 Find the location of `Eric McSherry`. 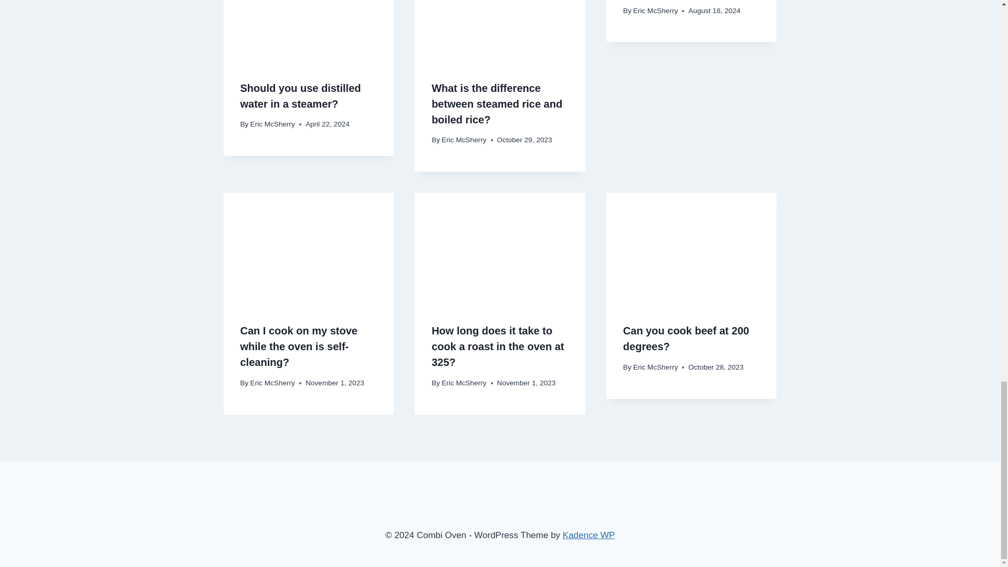

Eric McSherry is located at coordinates (272, 124).